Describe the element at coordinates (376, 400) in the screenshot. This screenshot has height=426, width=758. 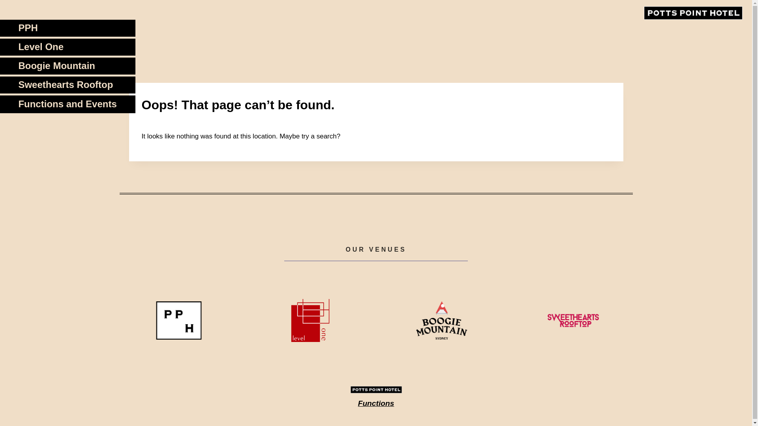
I see `Functions` at that location.